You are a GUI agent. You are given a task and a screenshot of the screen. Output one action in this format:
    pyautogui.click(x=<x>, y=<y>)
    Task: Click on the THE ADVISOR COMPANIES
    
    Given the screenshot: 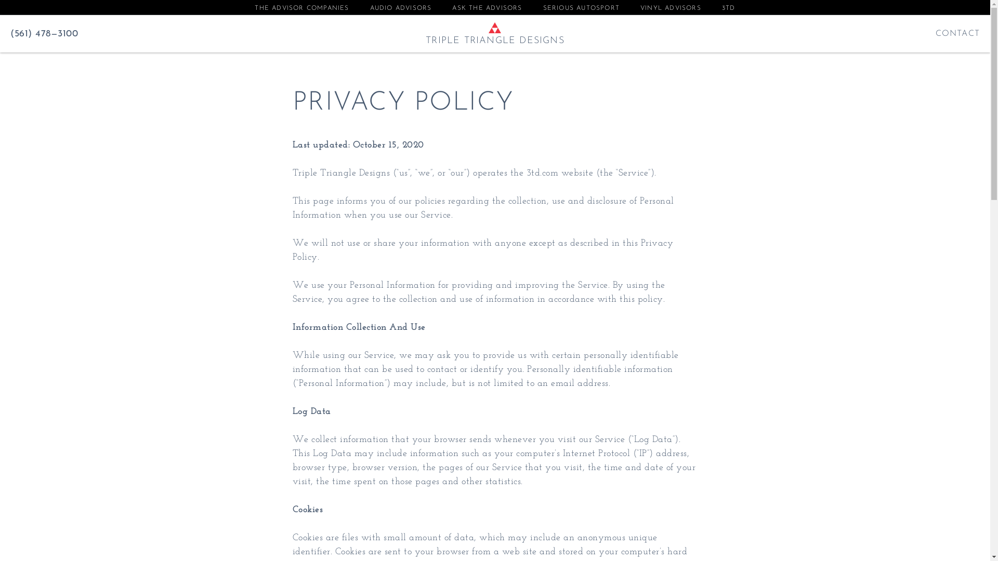 What is the action you would take?
    pyautogui.click(x=301, y=8)
    